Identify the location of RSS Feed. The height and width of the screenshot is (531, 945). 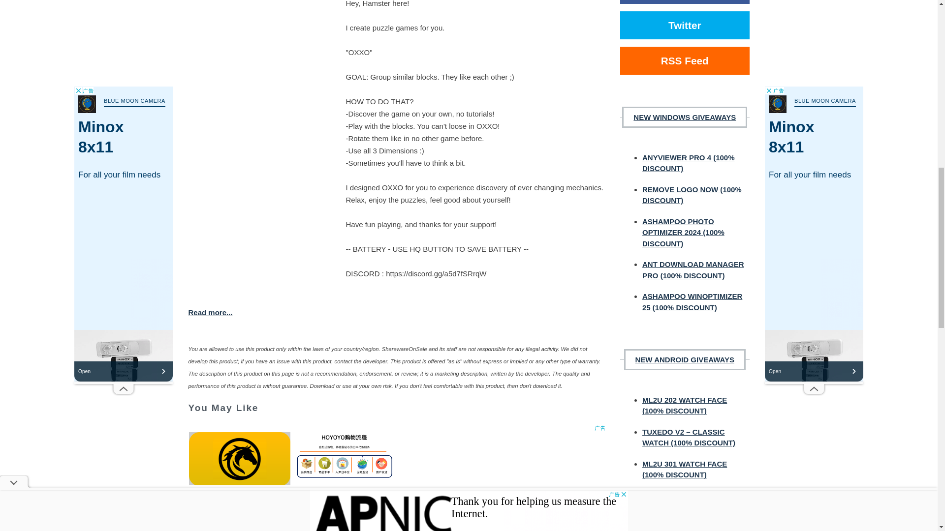
(684, 61).